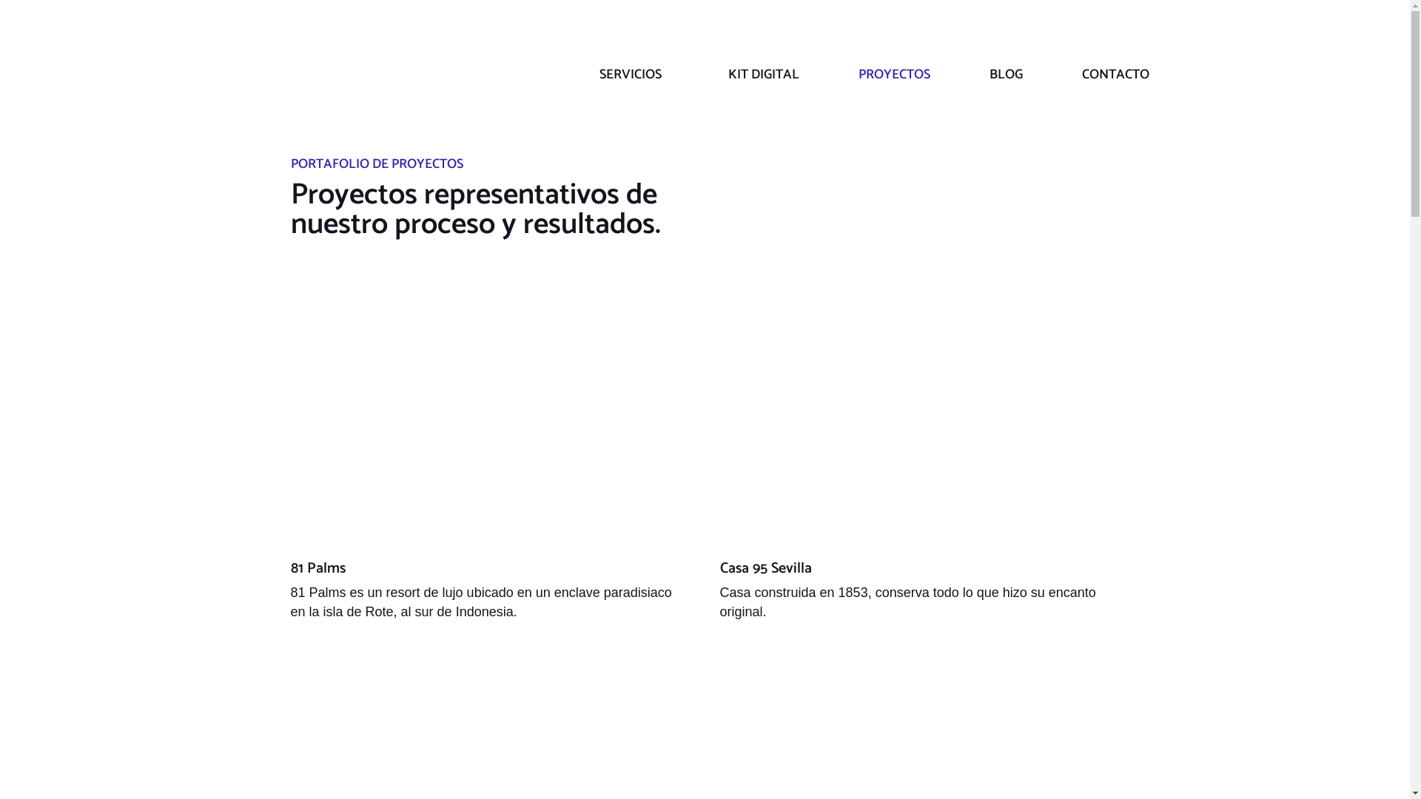 Image resolution: width=1421 pixels, height=799 pixels. I want to click on Casa 95 Sevilla, so click(919, 417).